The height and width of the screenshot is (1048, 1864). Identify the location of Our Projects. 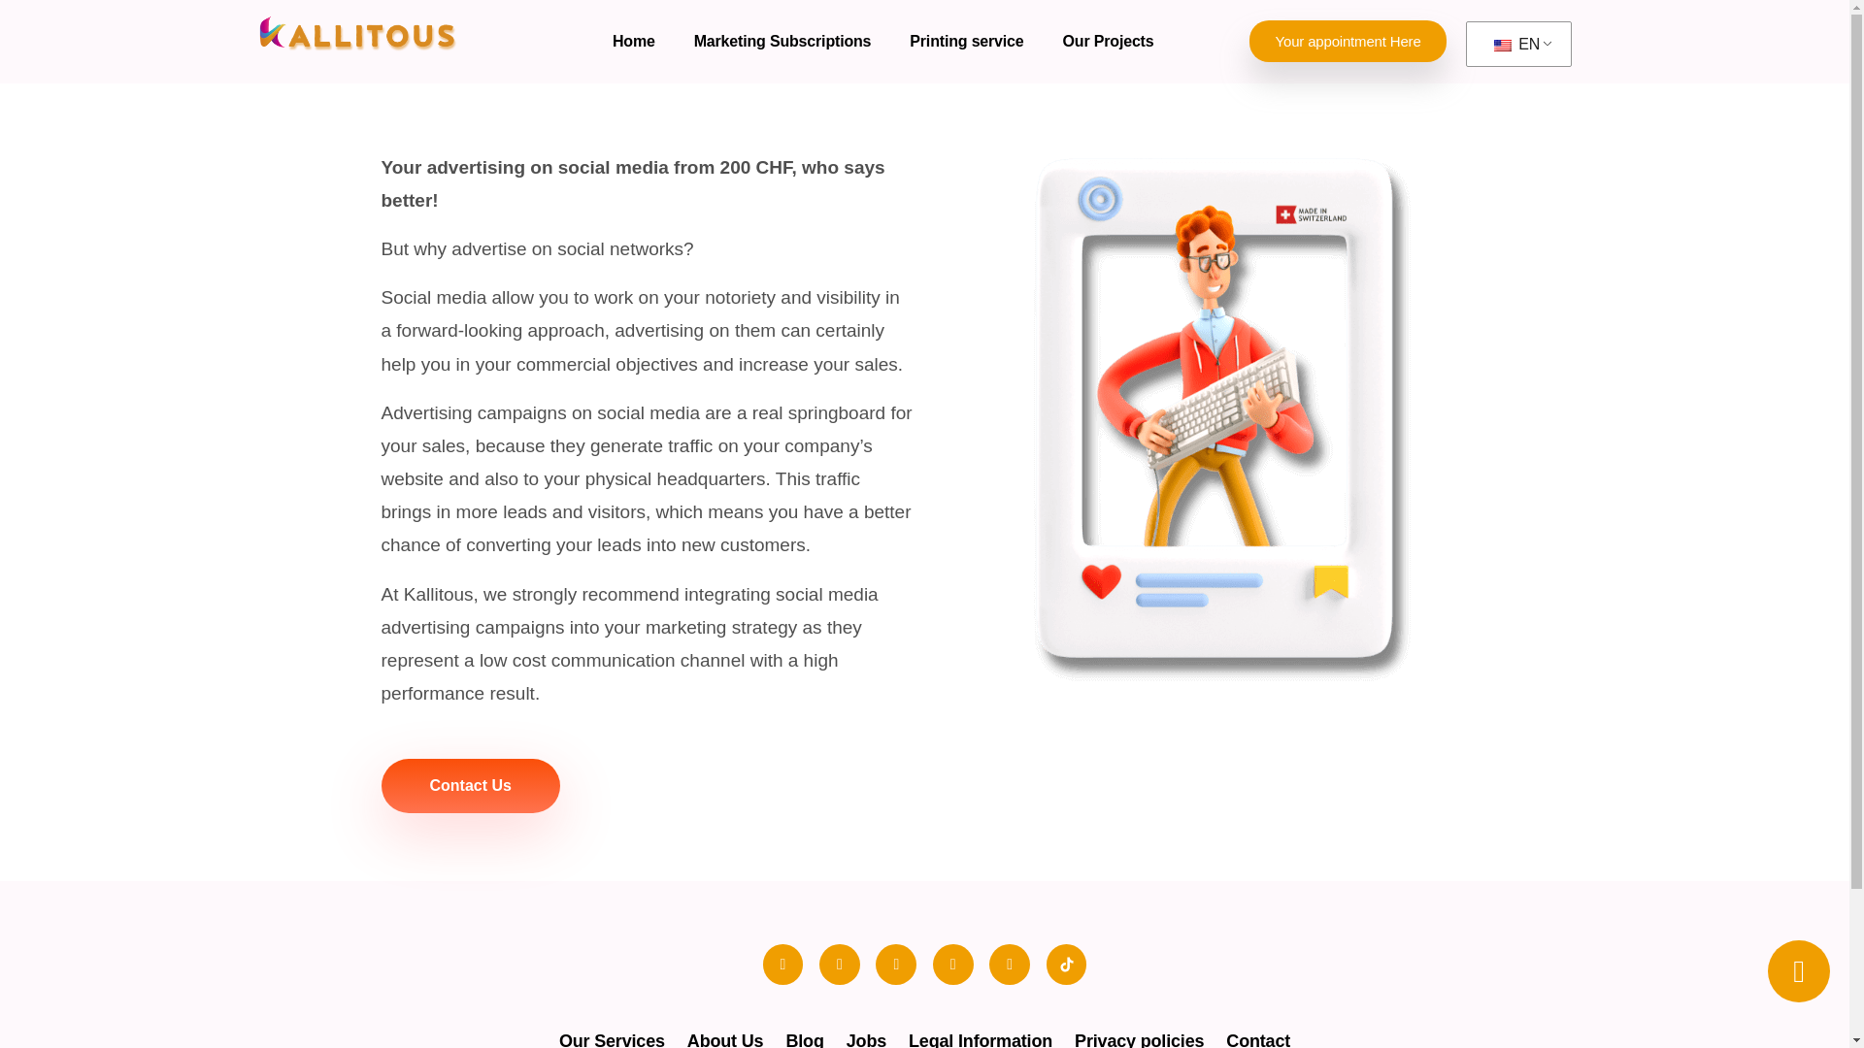
(1109, 41).